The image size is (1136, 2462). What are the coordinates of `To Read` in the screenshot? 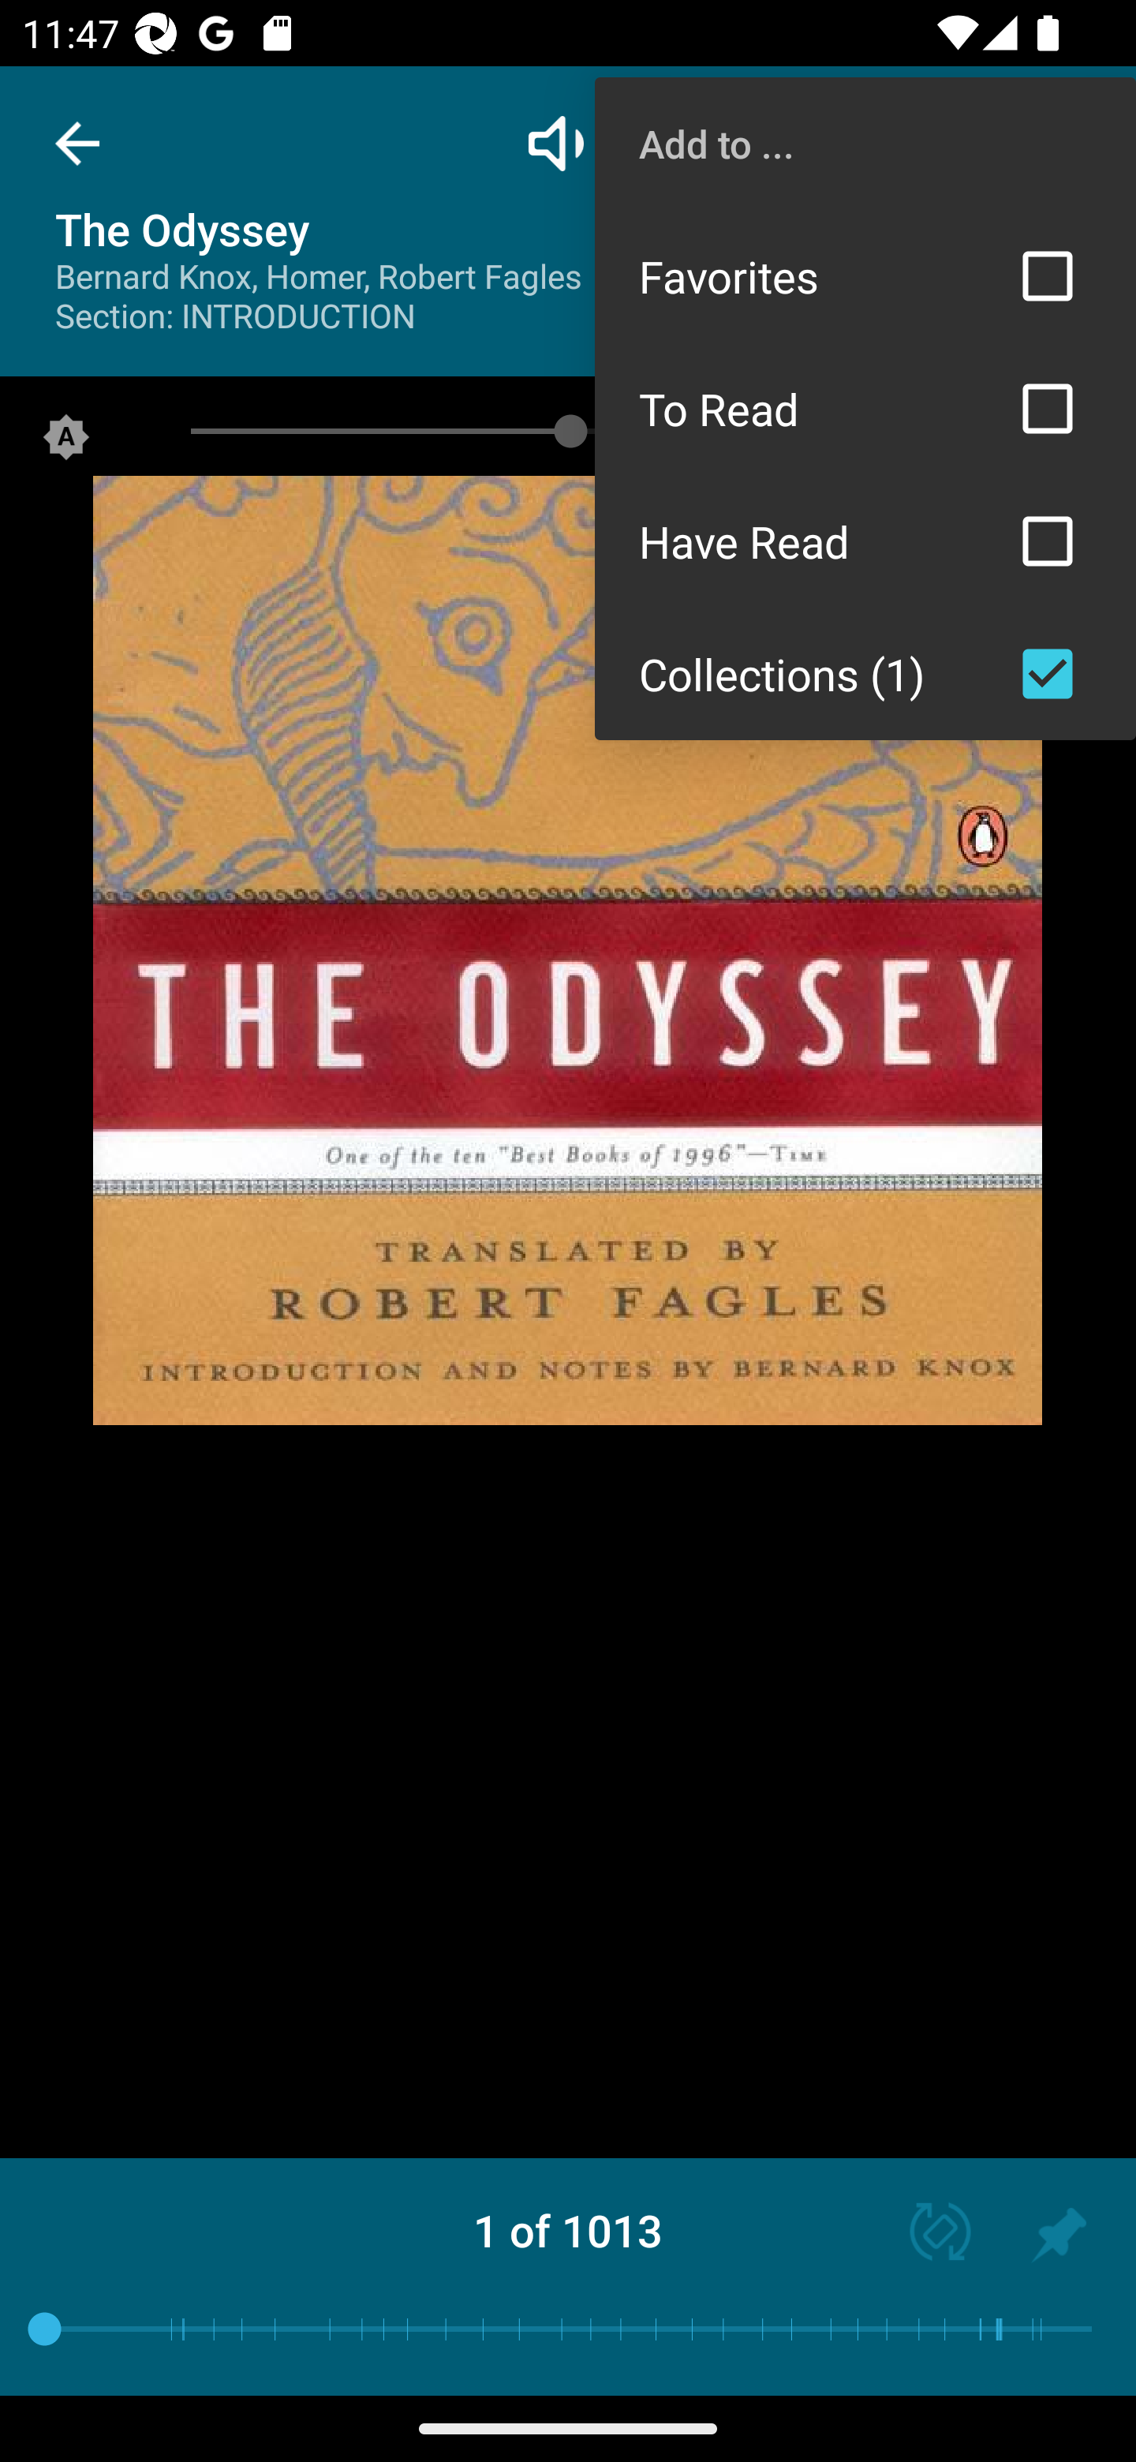 It's located at (865, 409).